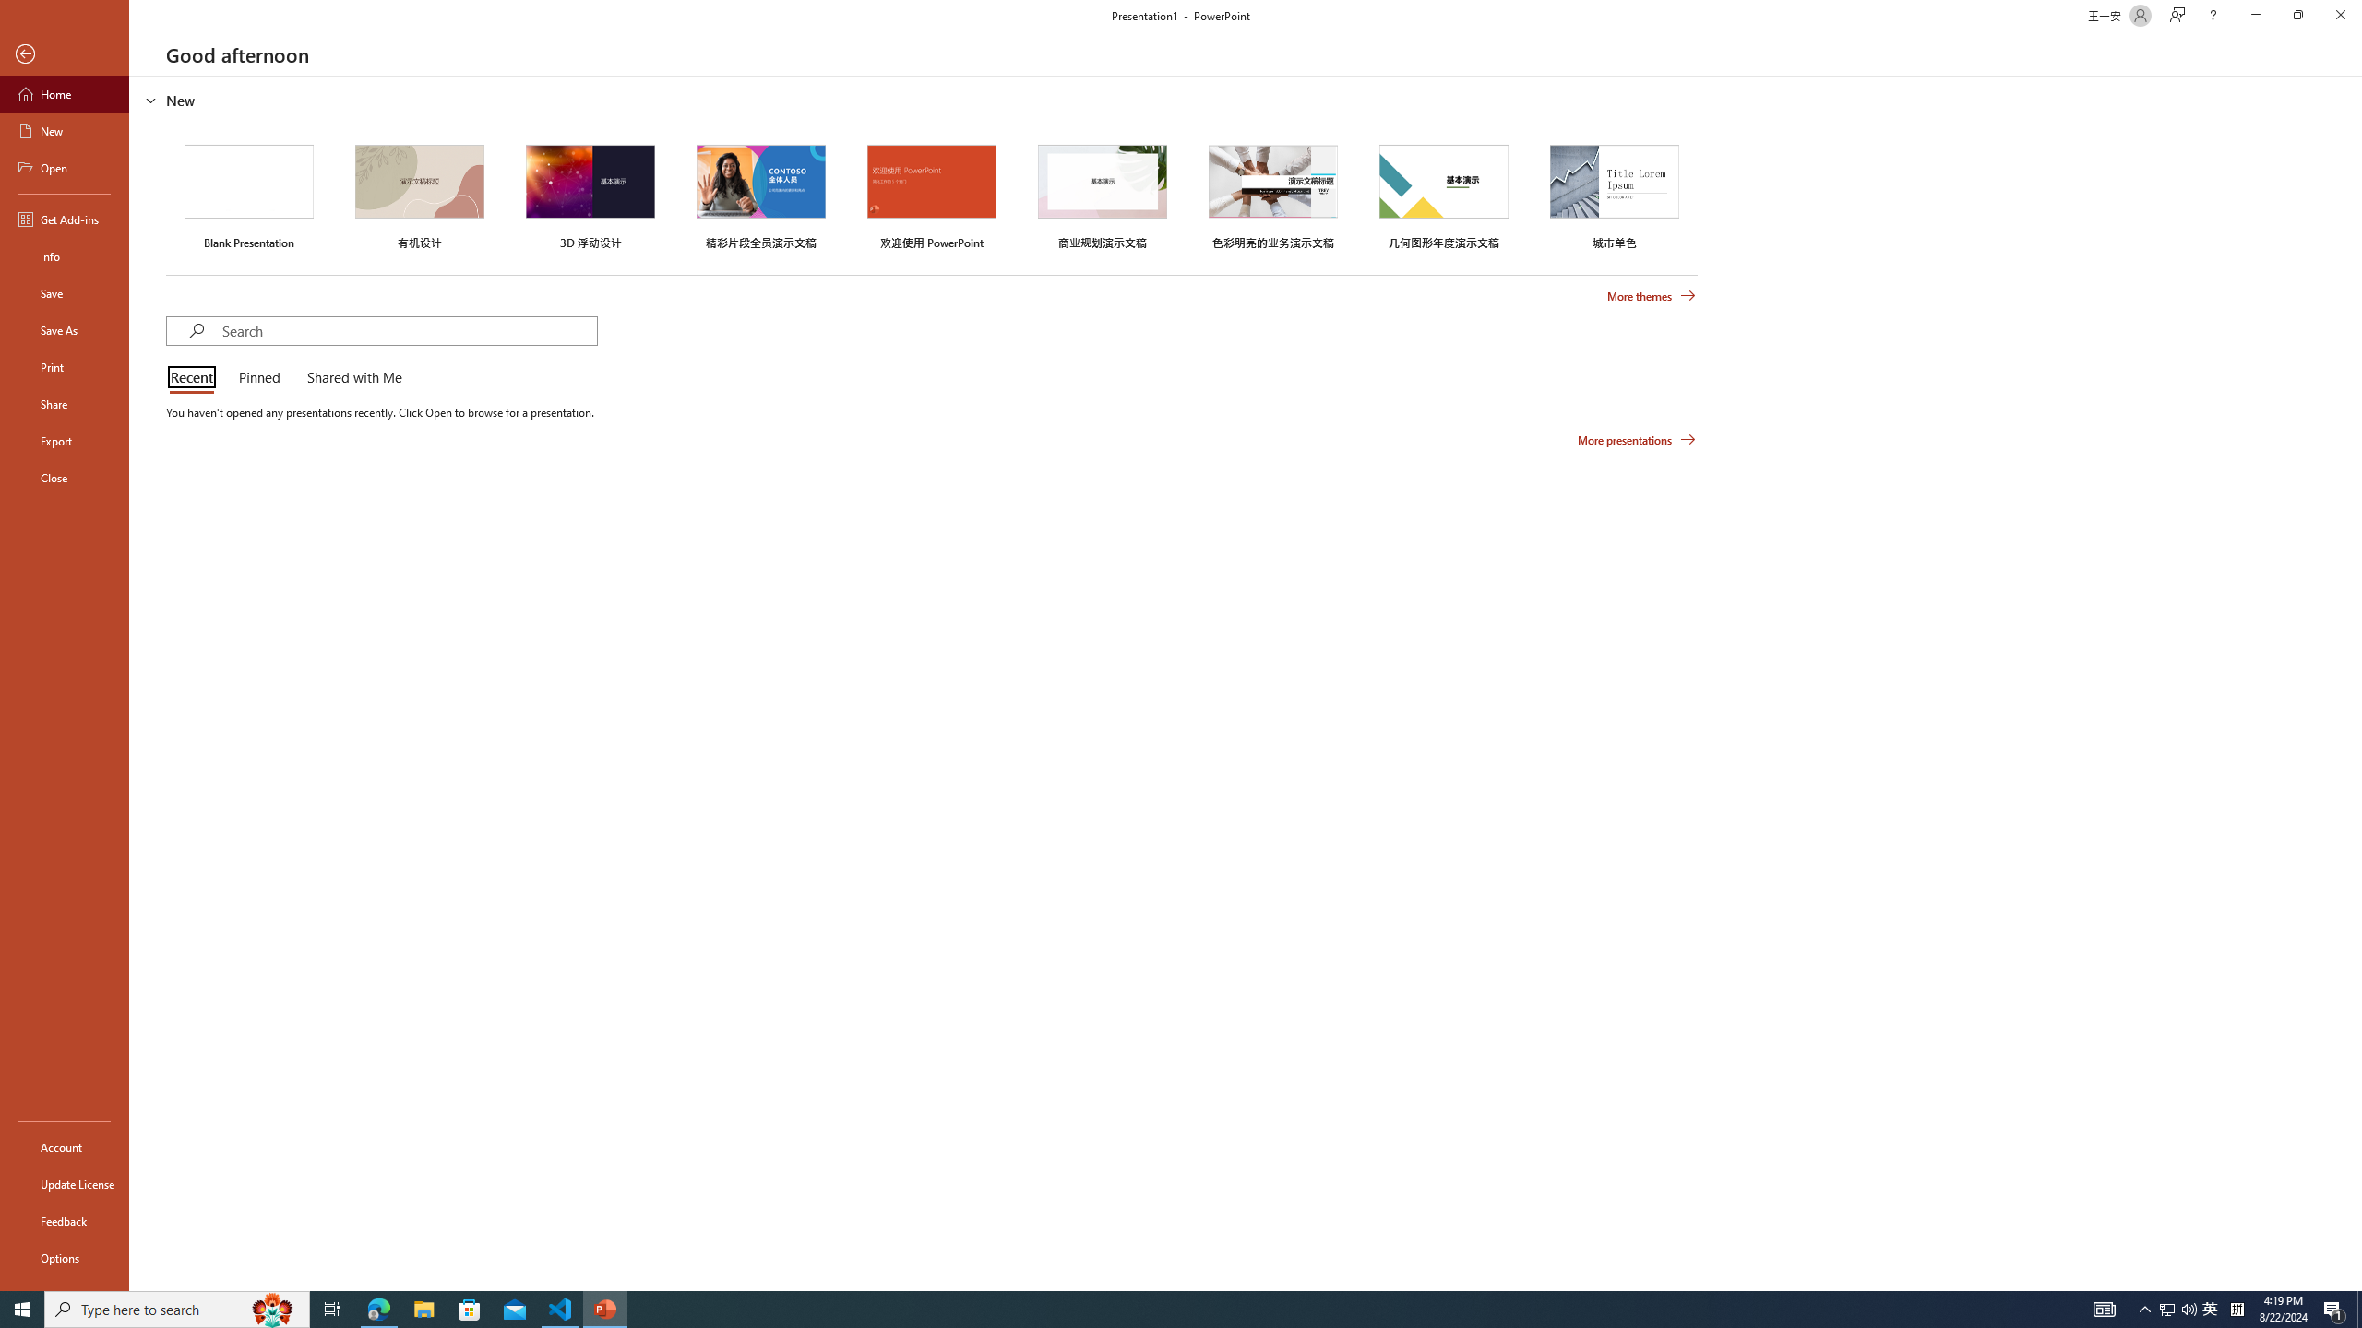 The image size is (2362, 1328). I want to click on Info, so click(65, 256).